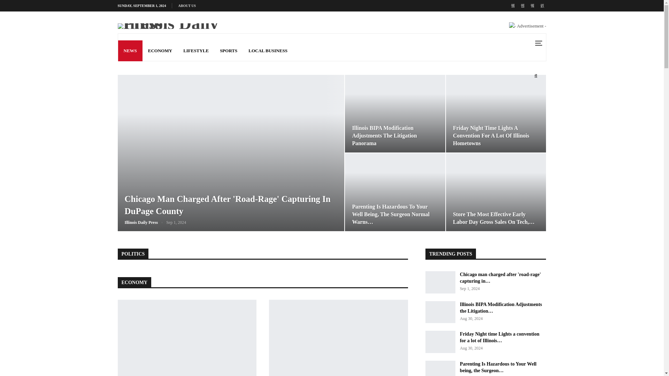 The height and width of the screenshot is (376, 669). Describe the element at coordinates (187, 6) in the screenshot. I see `ABOUT US` at that location.